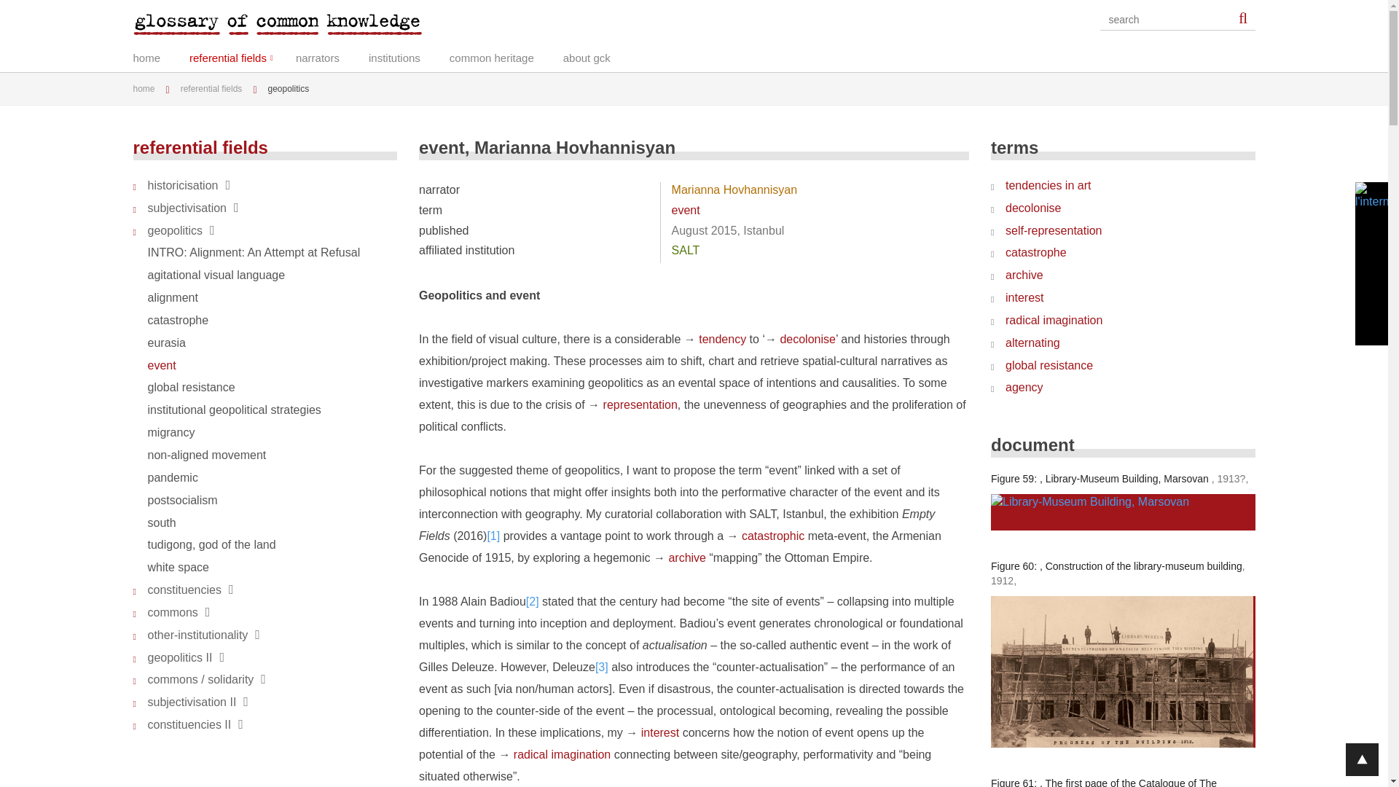  Describe the element at coordinates (601, 56) in the screenshot. I see `about gck` at that location.